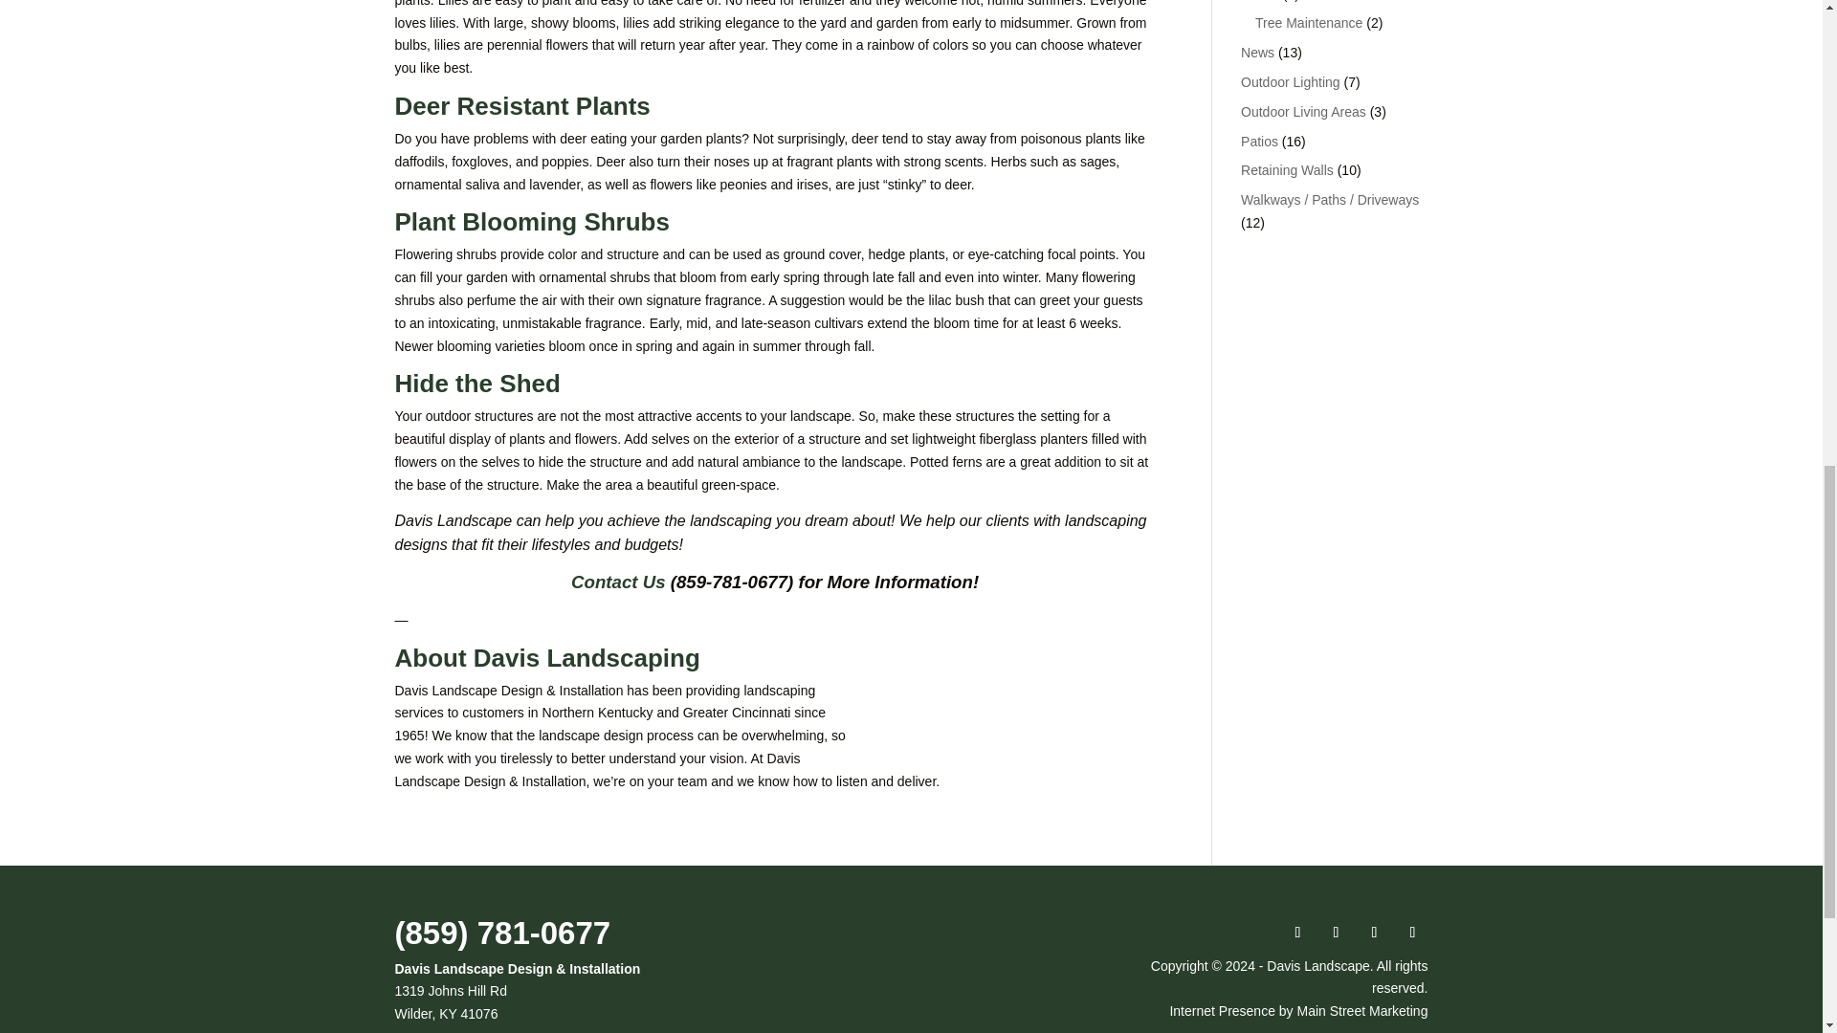 The height and width of the screenshot is (1033, 1837). I want to click on News, so click(1257, 52).